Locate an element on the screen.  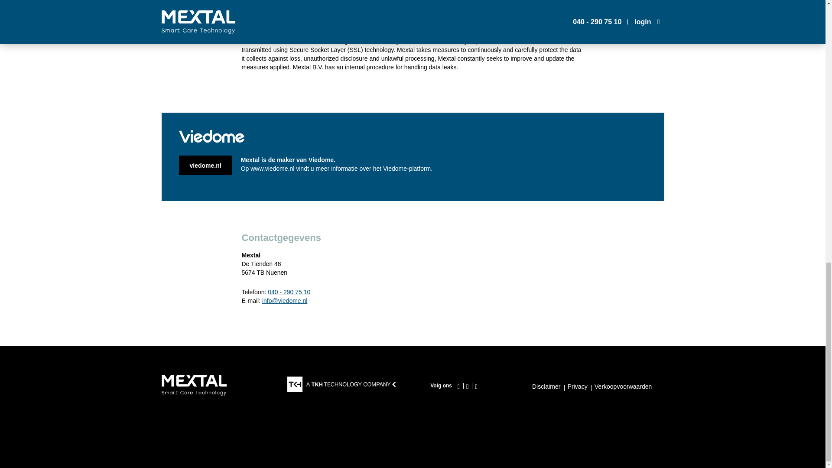
Cookies and privacy statement is located at coordinates (576, 387).